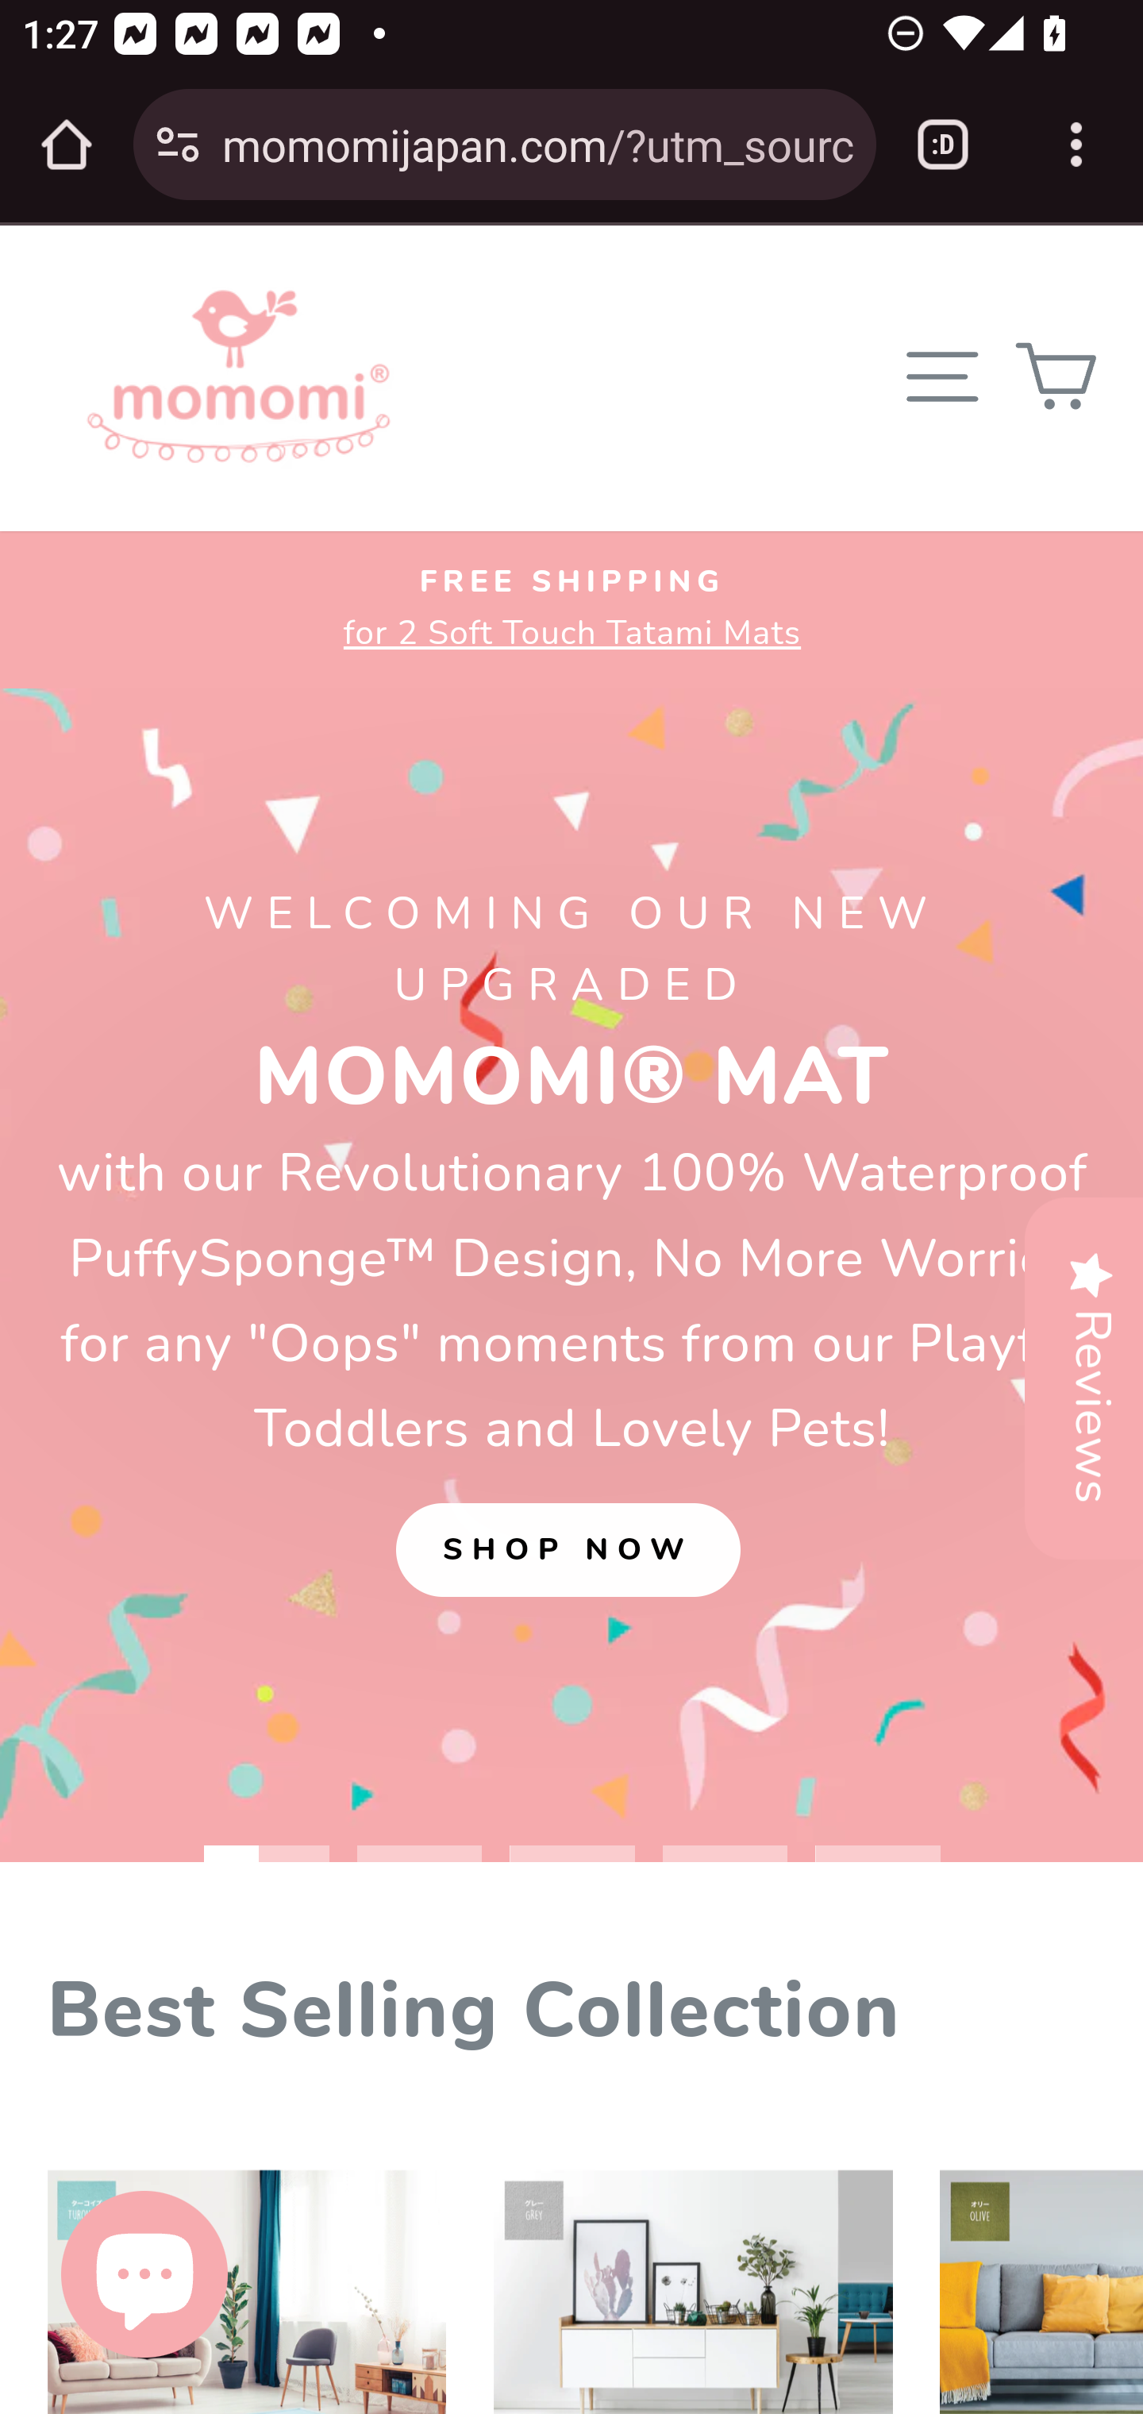 The image size is (1143, 2414). Describe the element at coordinates (1083, 1378) in the screenshot. I see `Reviews` at that location.